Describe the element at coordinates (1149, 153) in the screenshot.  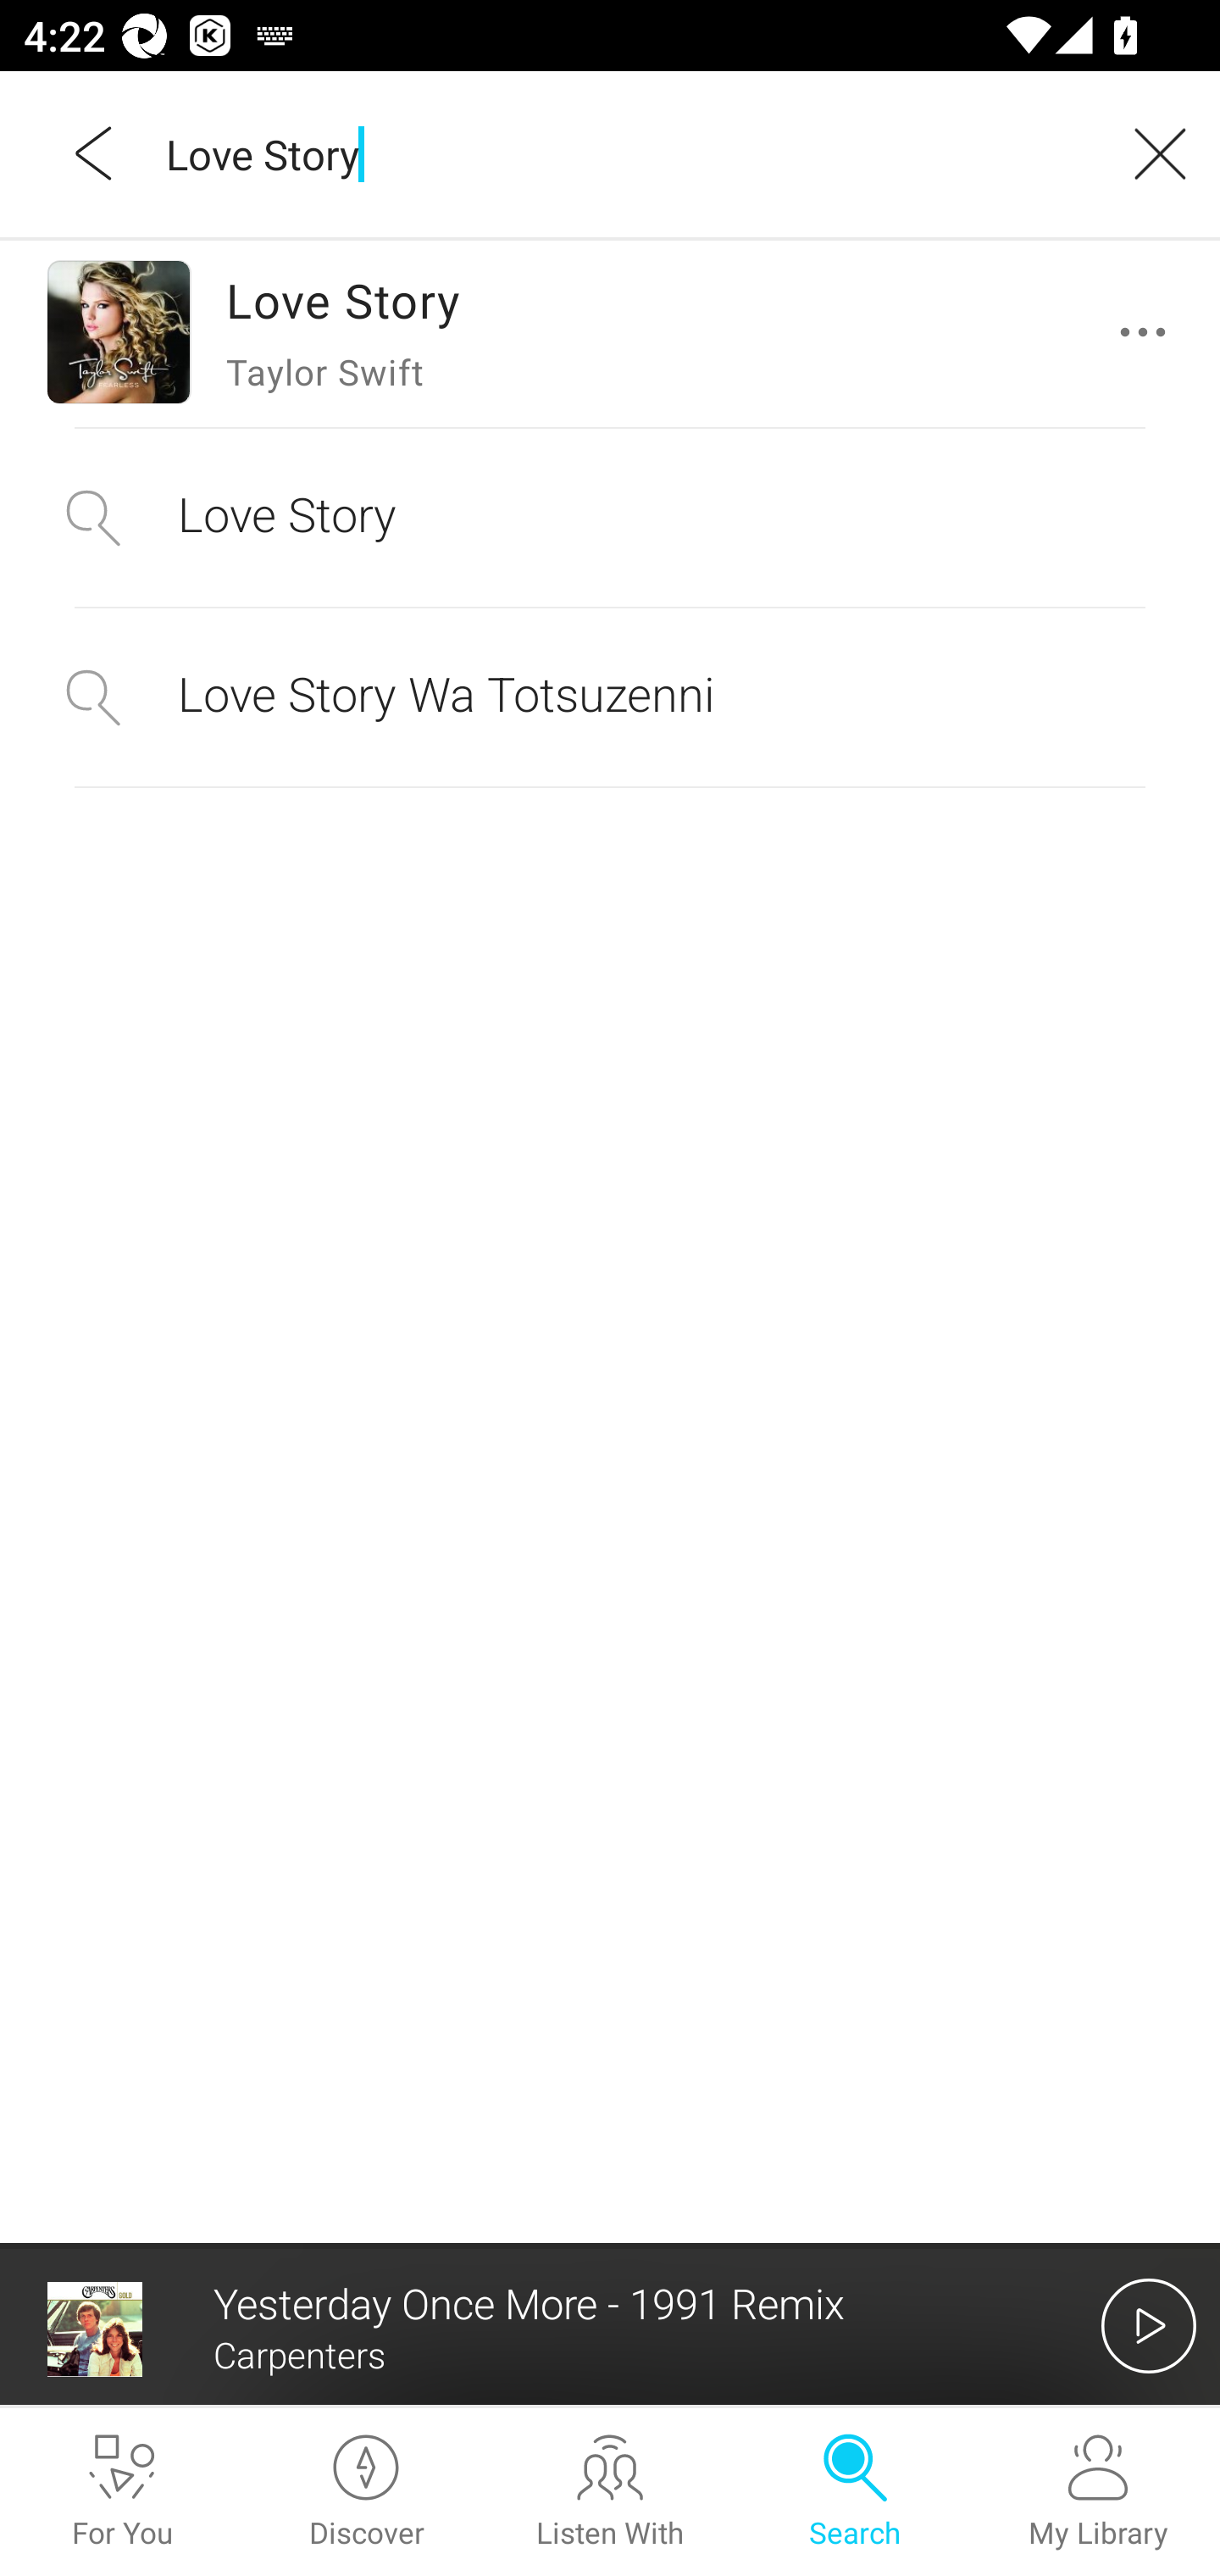
I see `Clear query` at that location.